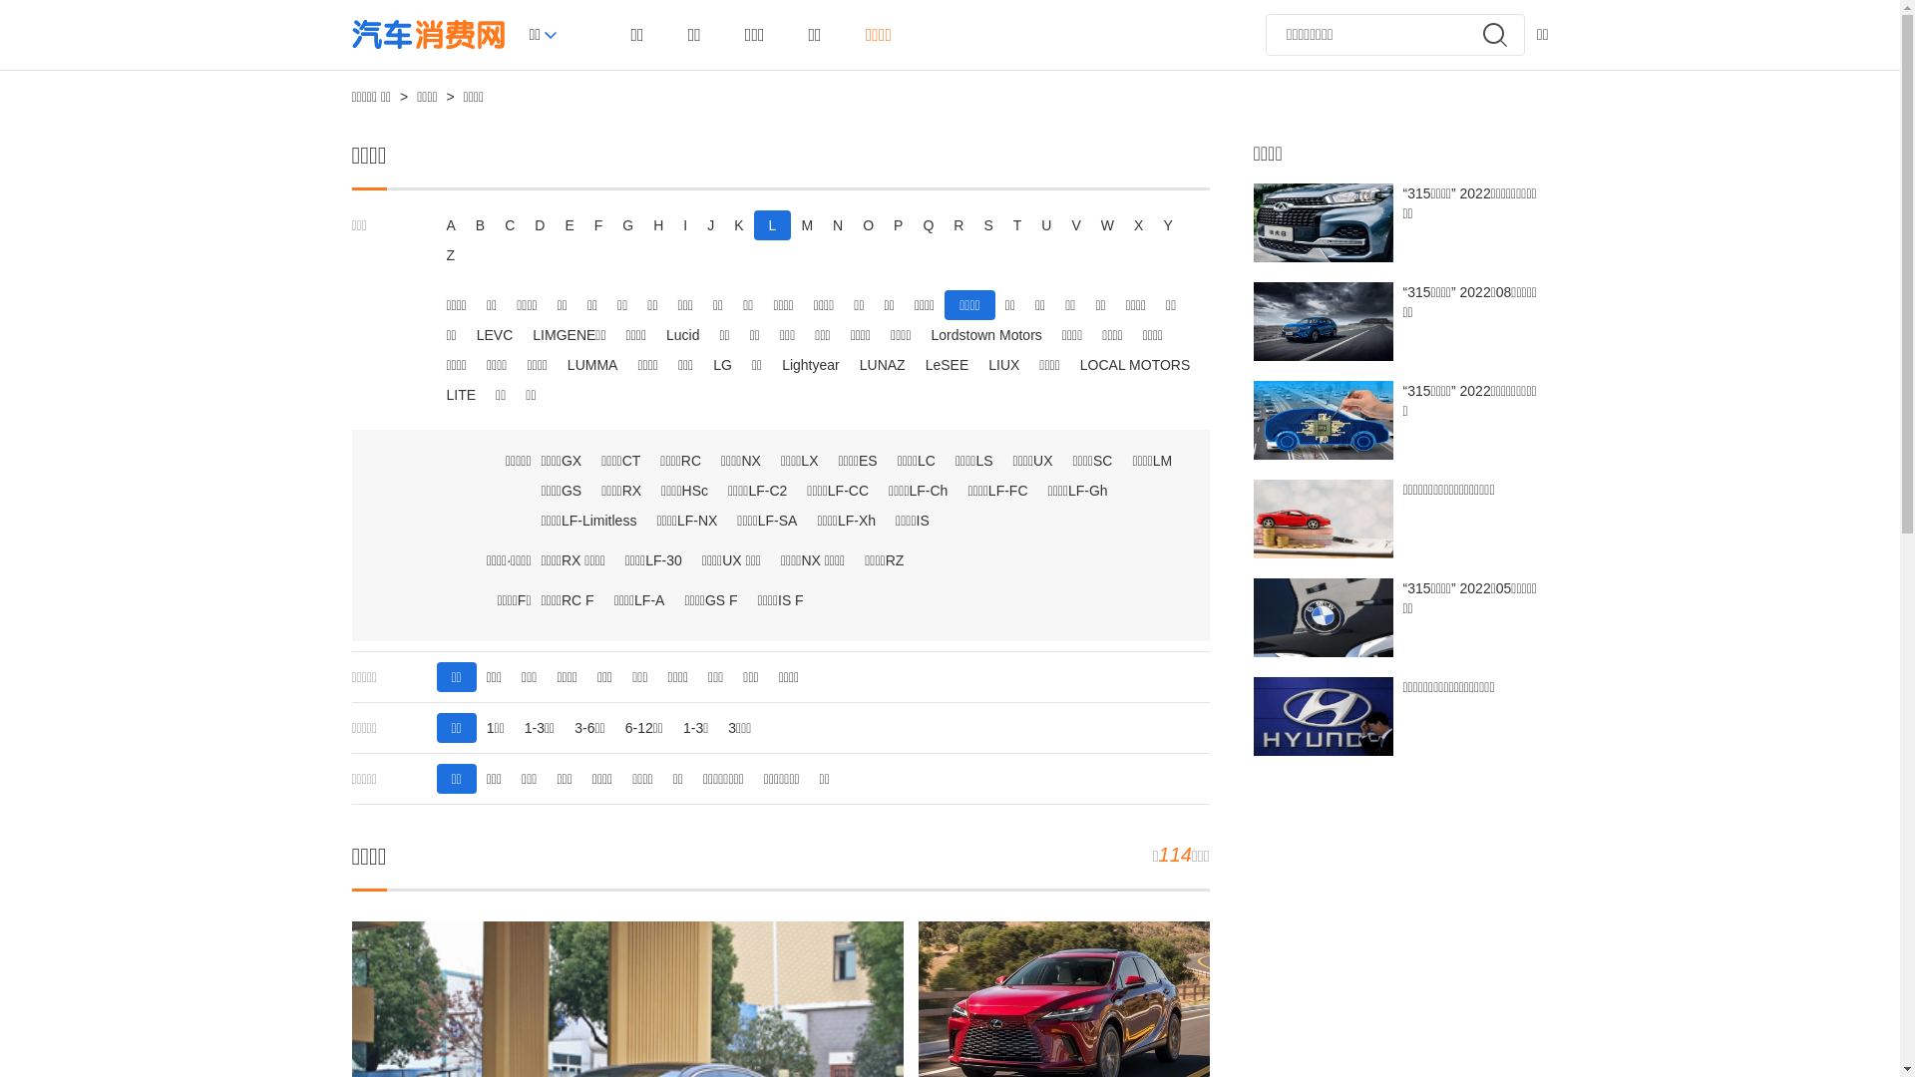  What do you see at coordinates (838, 225) in the screenshot?
I see `N` at bounding box center [838, 225].